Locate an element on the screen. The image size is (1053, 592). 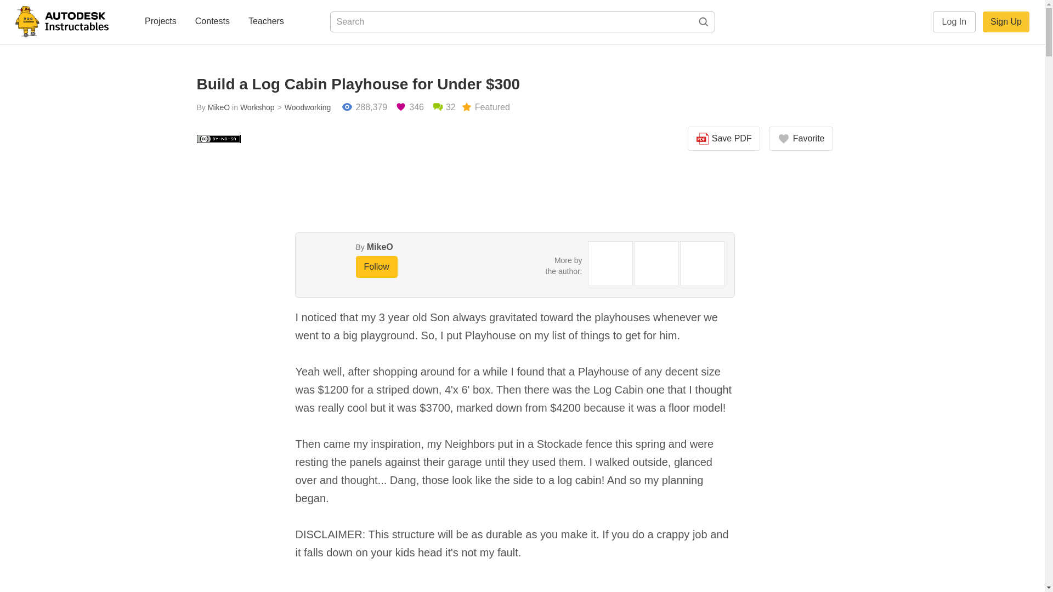
Contests is located at coordinates (212, 22).